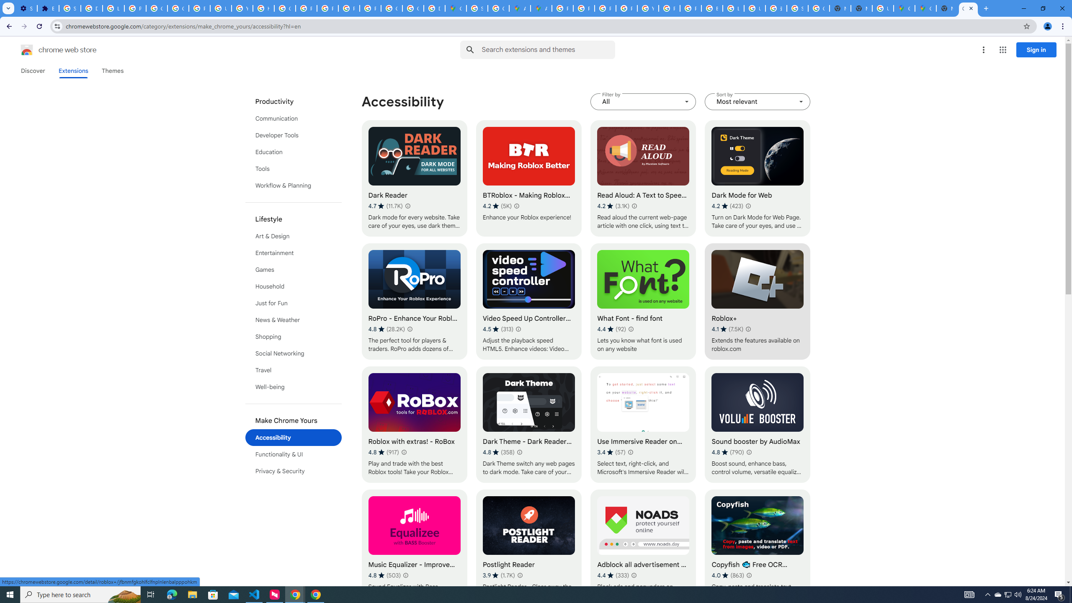 This screenshot has width=1072, height=603. I want to click on List of categories in Chrome Web Store., so click(294, 286).